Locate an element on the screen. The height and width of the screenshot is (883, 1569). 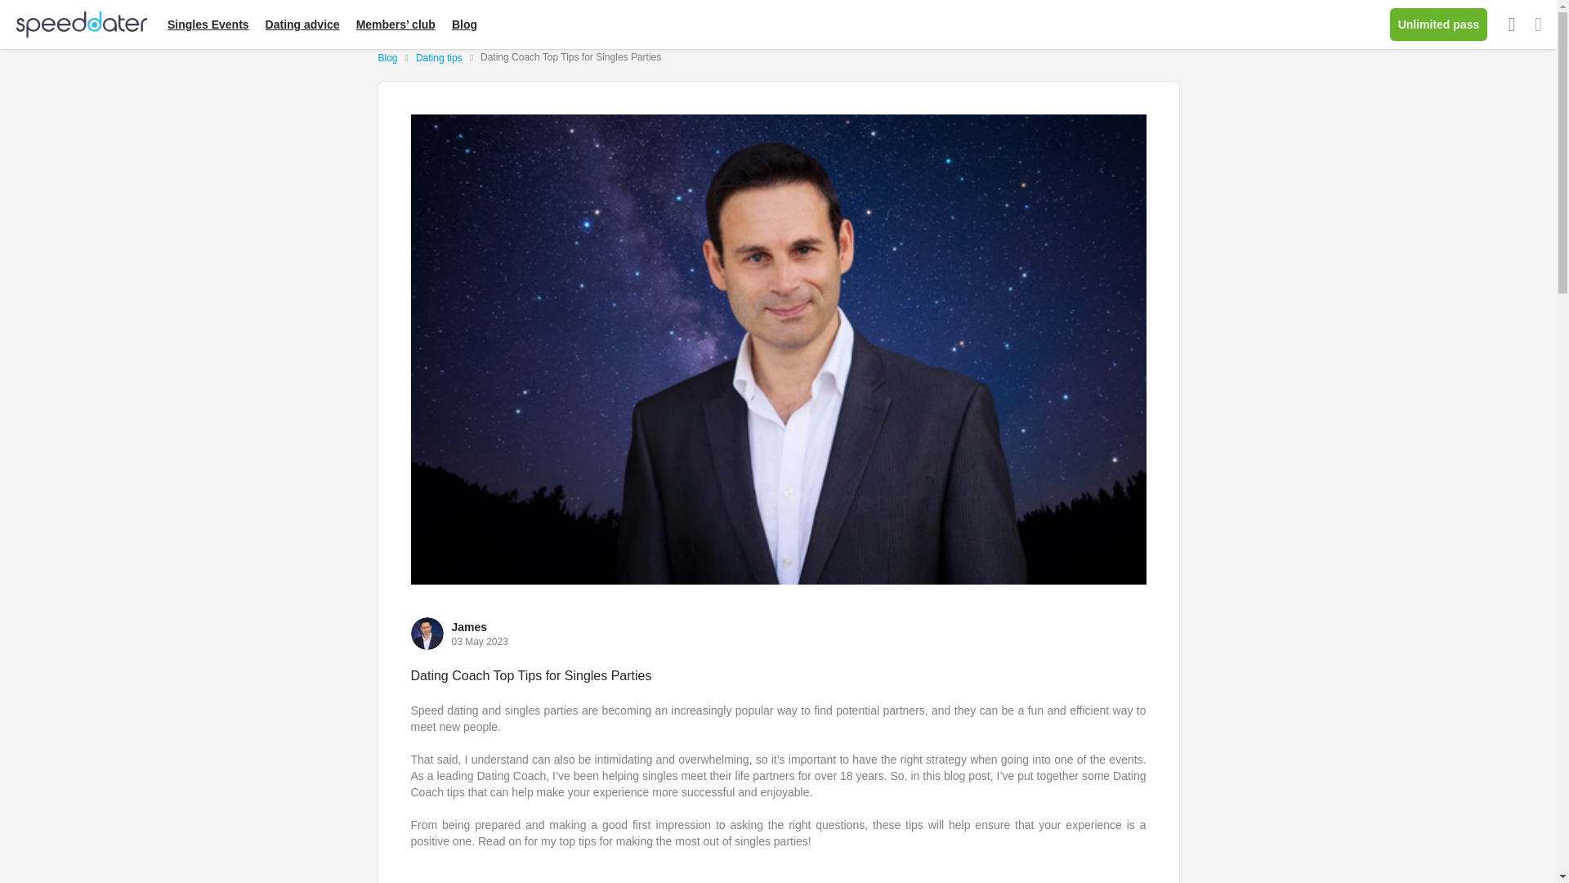
Singles Events is located at coordinates (208, 24).